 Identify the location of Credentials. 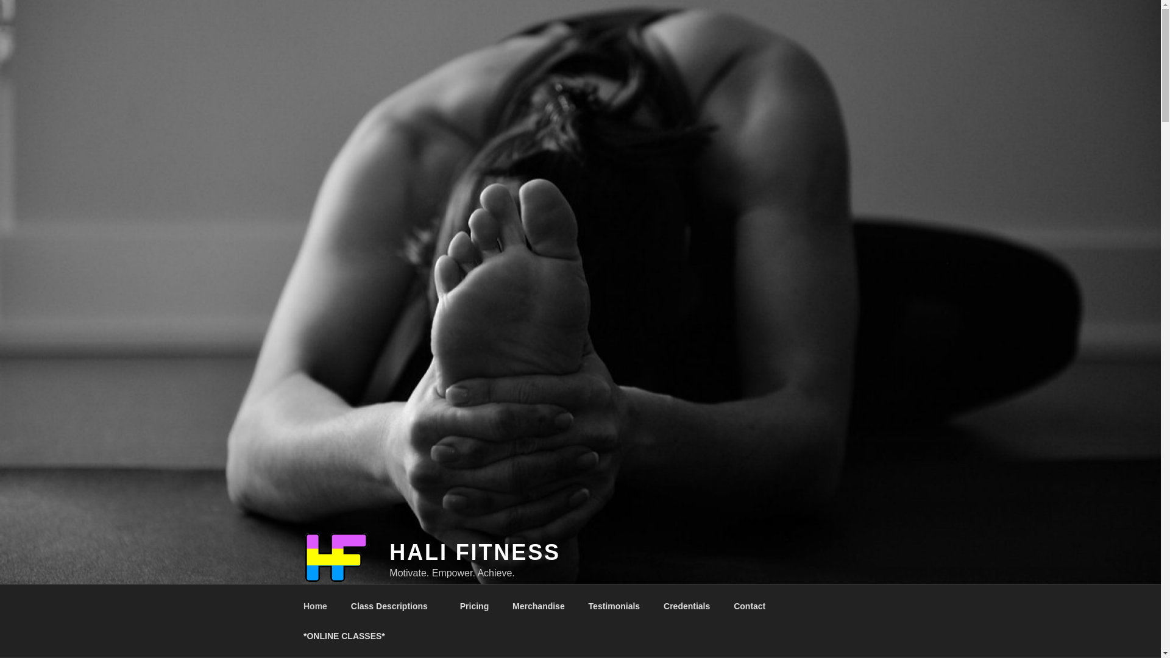
(686, 606).